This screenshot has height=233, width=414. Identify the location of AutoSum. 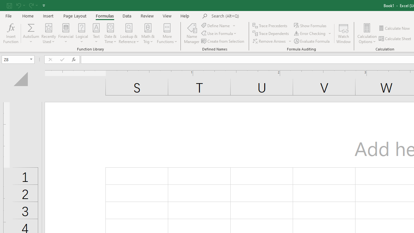
(31, 33).